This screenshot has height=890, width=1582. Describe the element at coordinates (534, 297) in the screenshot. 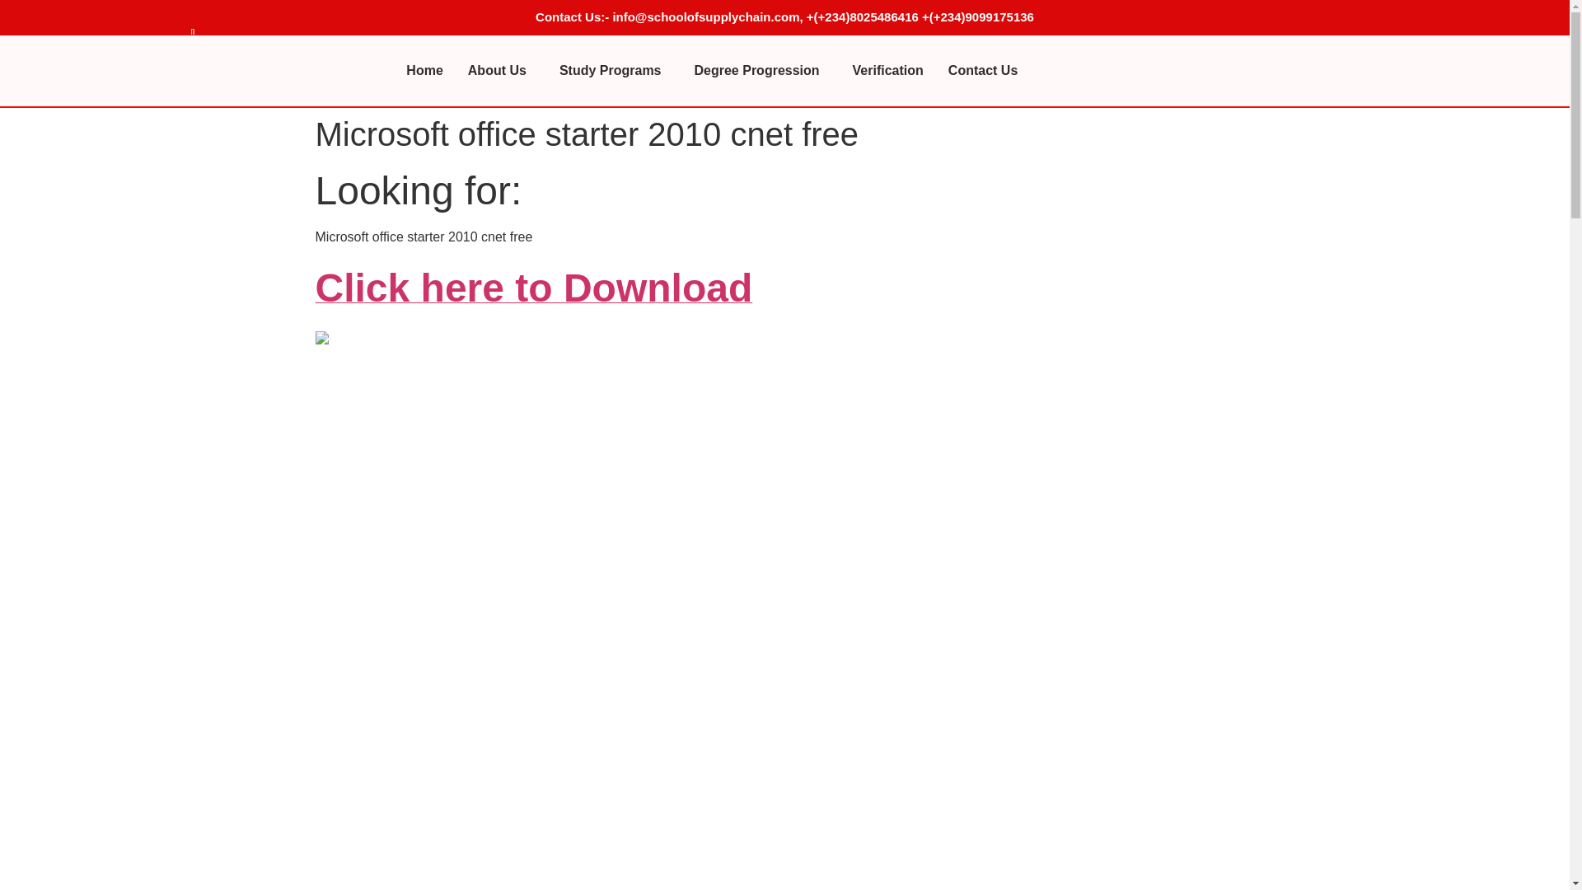

I see `Click here to Download` at that location.